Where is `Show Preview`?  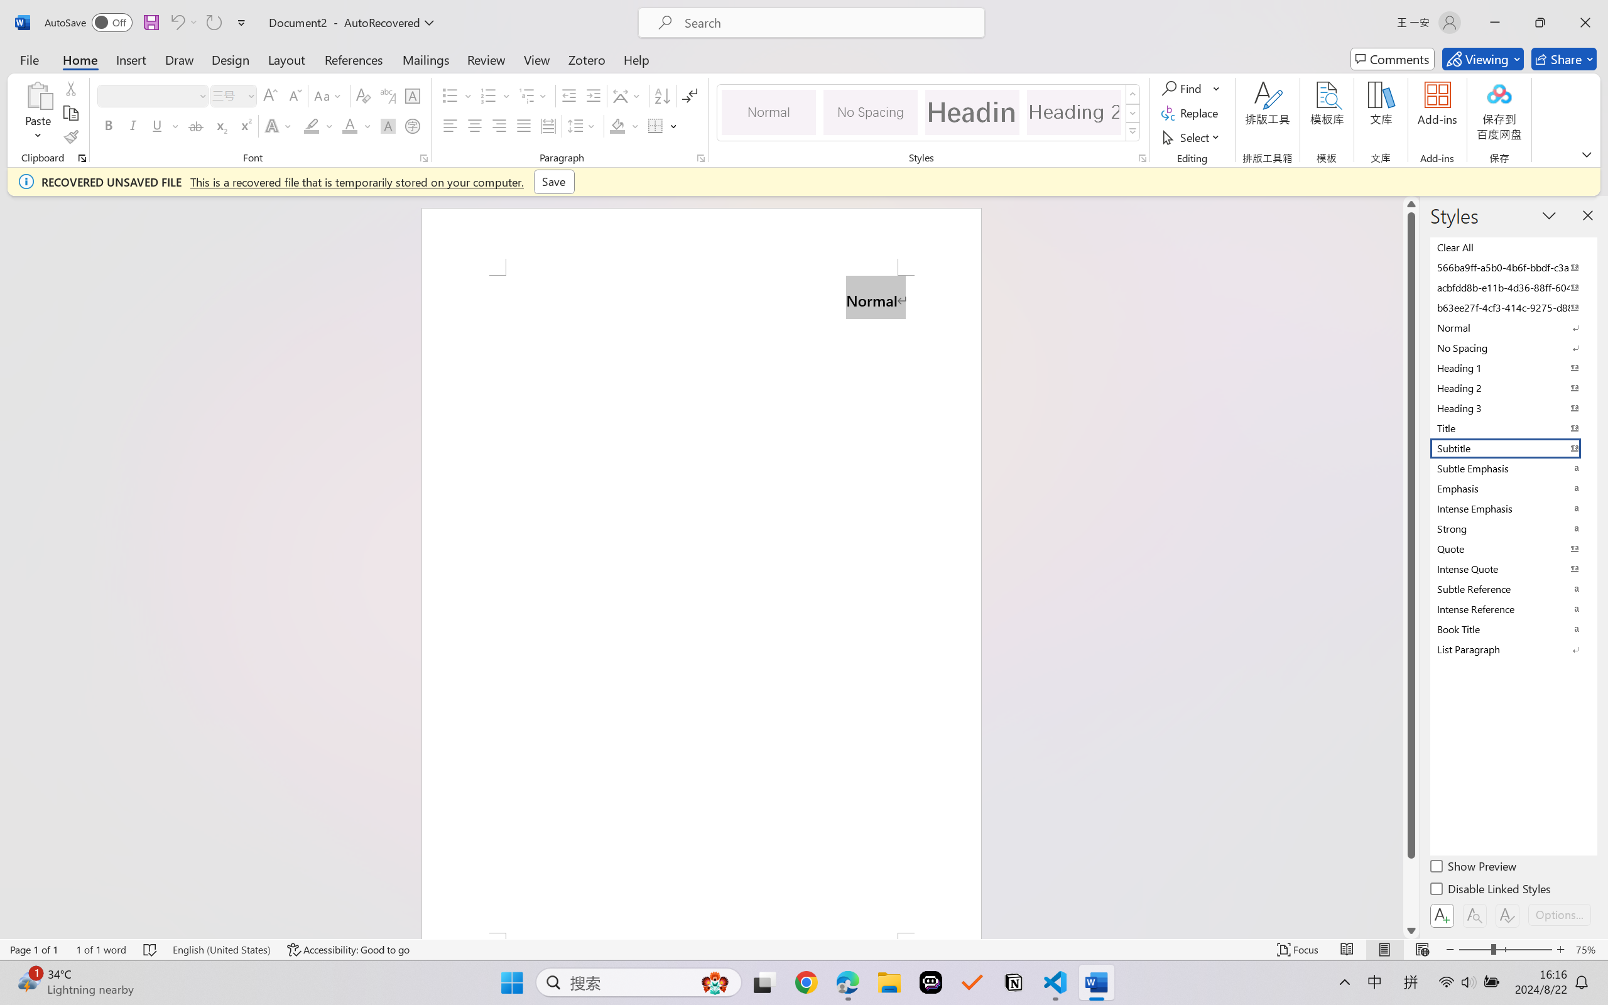 Show Preview is located at coordinates (1474, 868).